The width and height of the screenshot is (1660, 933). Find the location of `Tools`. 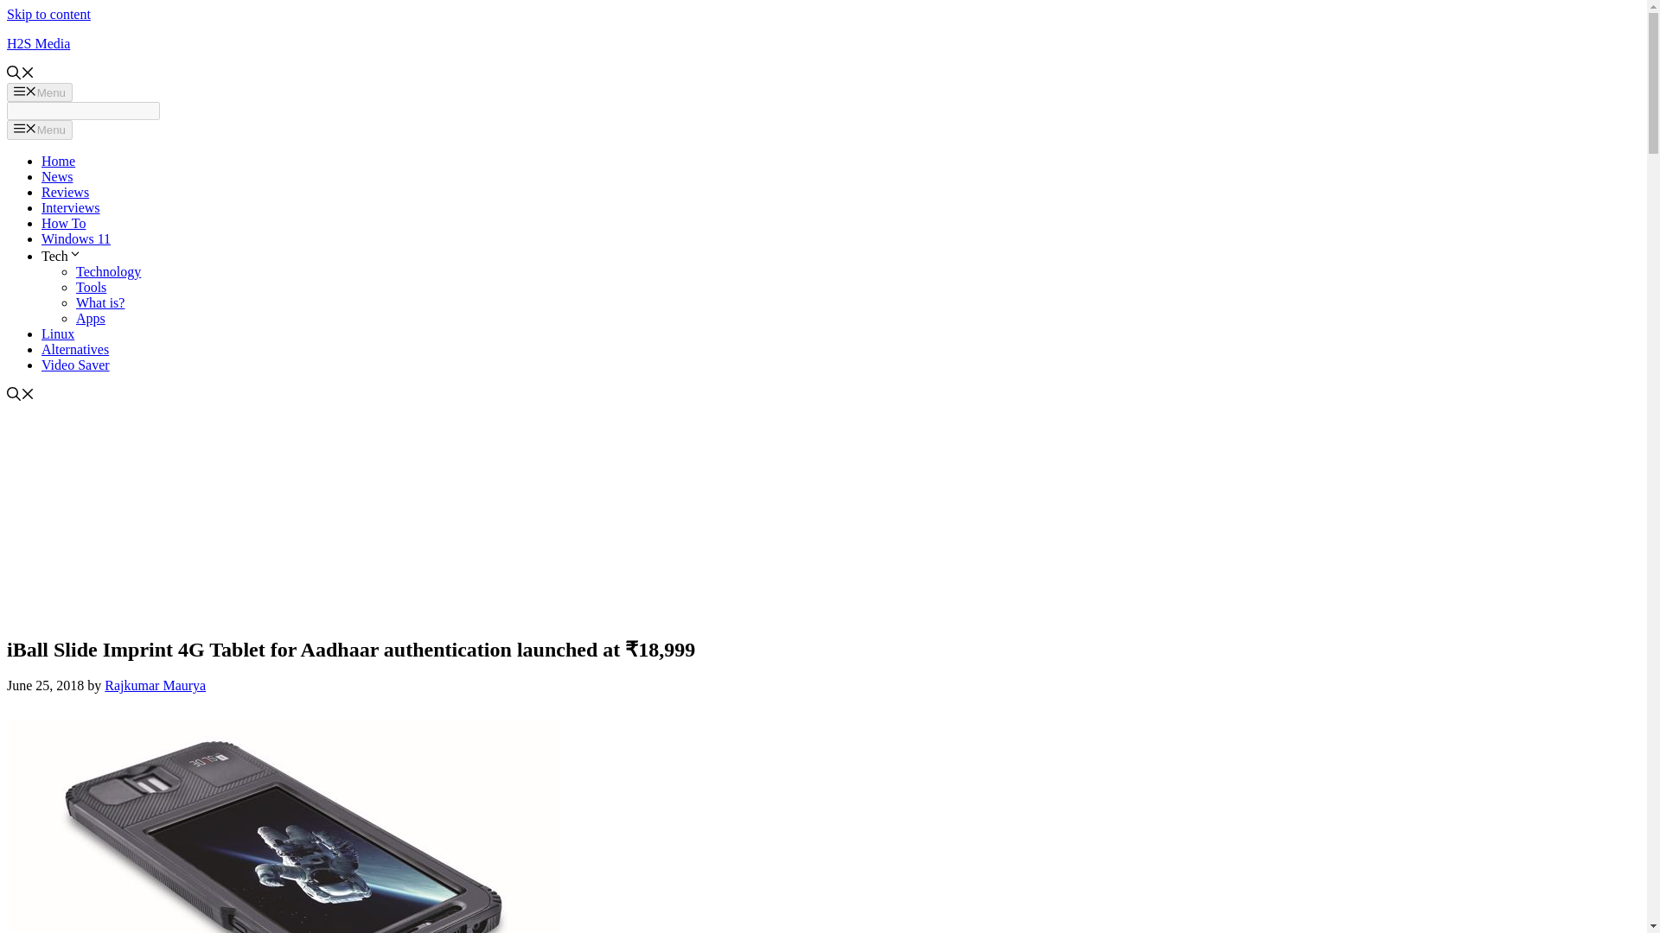

Tools is located at coordinates (91, 287).